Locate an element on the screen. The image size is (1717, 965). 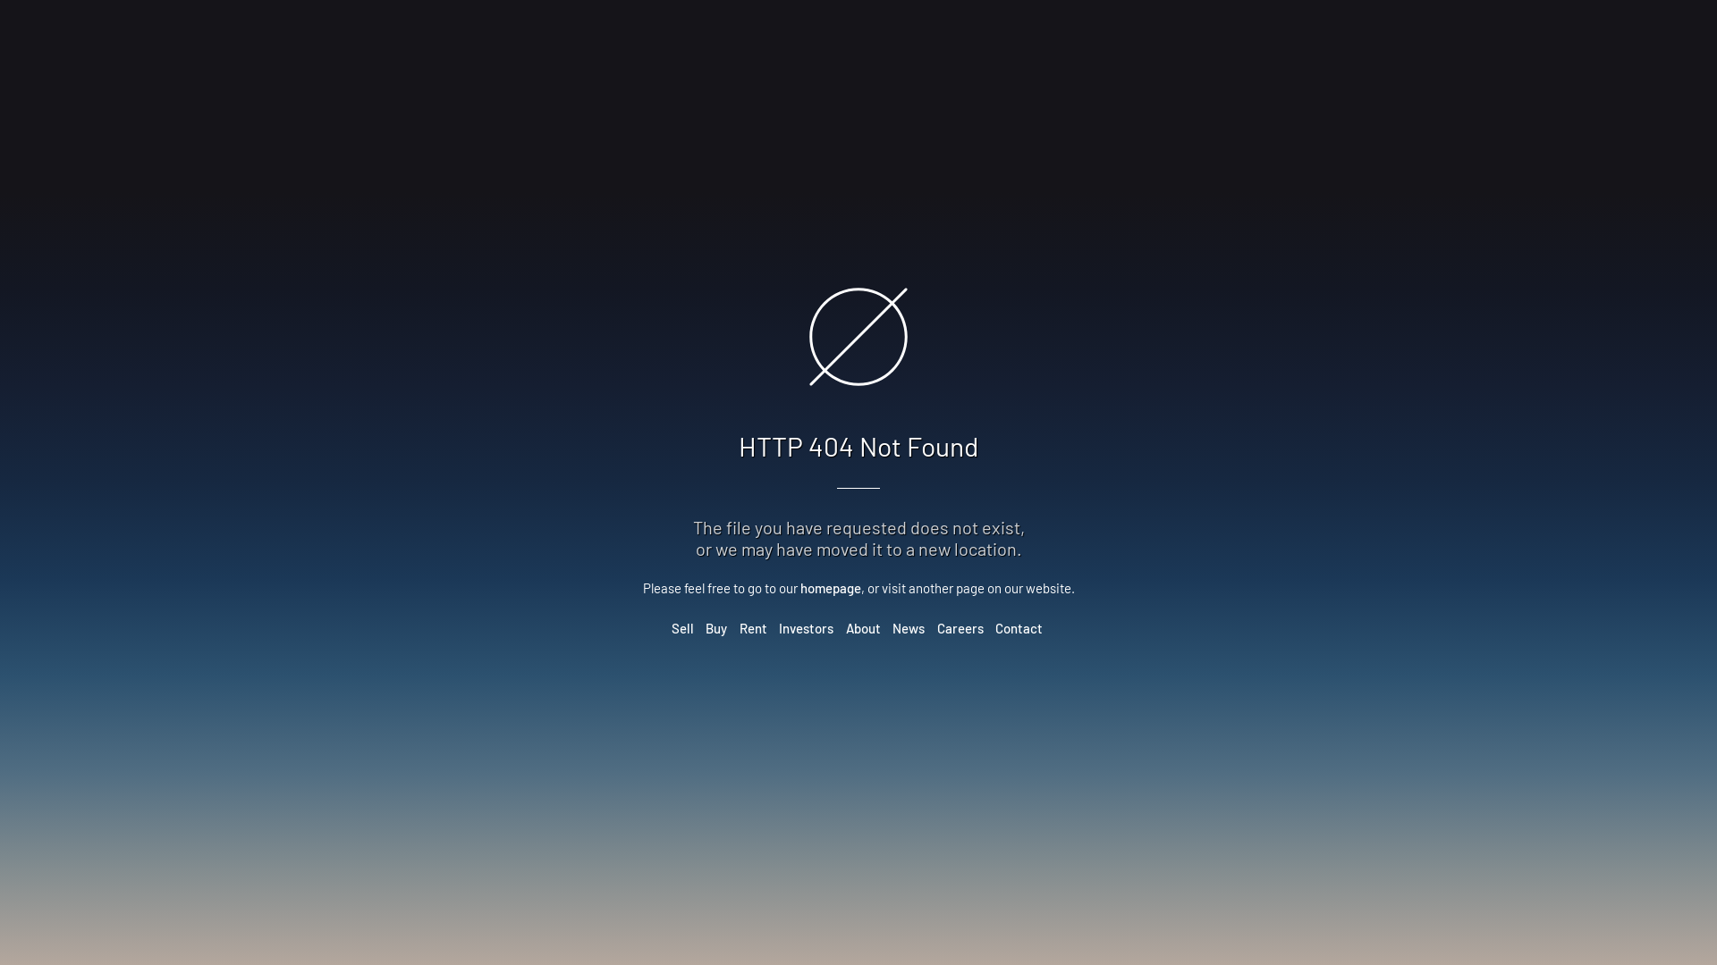
Investors is located at coordinates (807, 628).